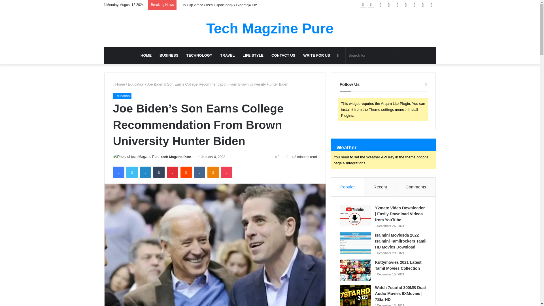 Image resolution: width=544 pixels, height=306 pixels. Describe the element at coordinates (146, 56) in the screenshot. I see `HOME` at that location.